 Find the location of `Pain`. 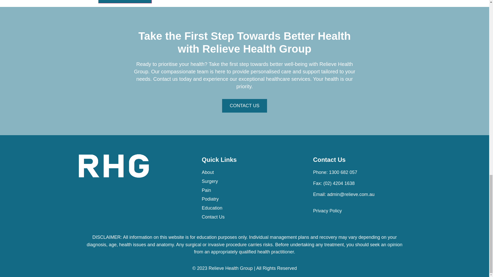

Pain is located at coordinates (251, 190).